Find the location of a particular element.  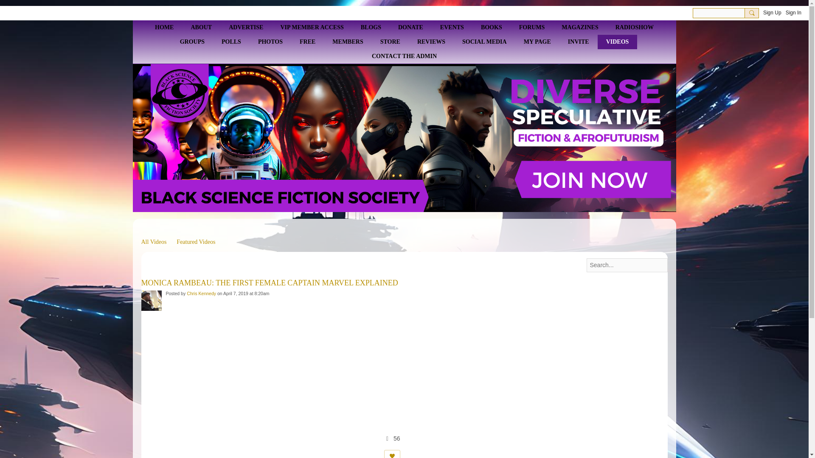

VIP MEMBER ACCESS is located at coordinates (312, 27).